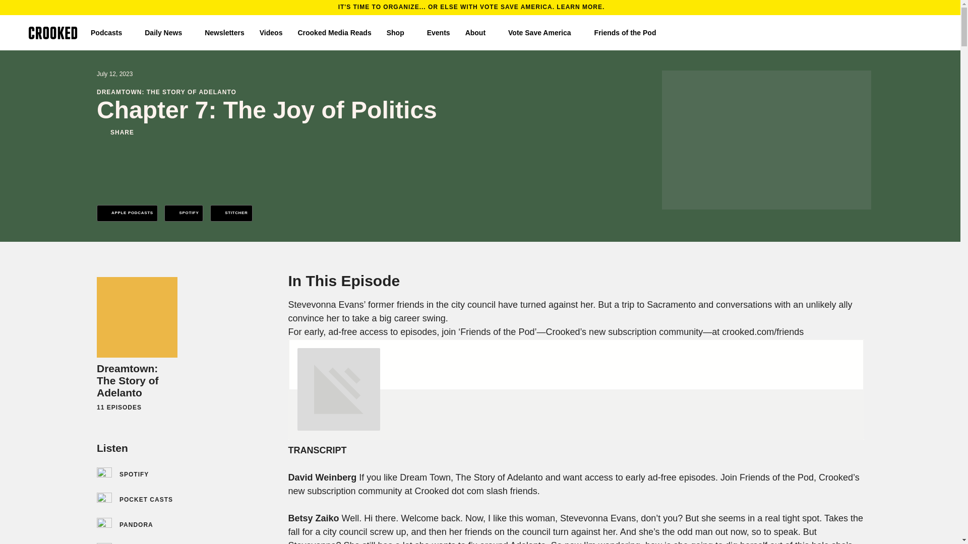 This screenshot has height=544, width=968. What do you see at coordinates (399, 32) in the screenshot?
I see `Shop` at bounding box center [399, 32].